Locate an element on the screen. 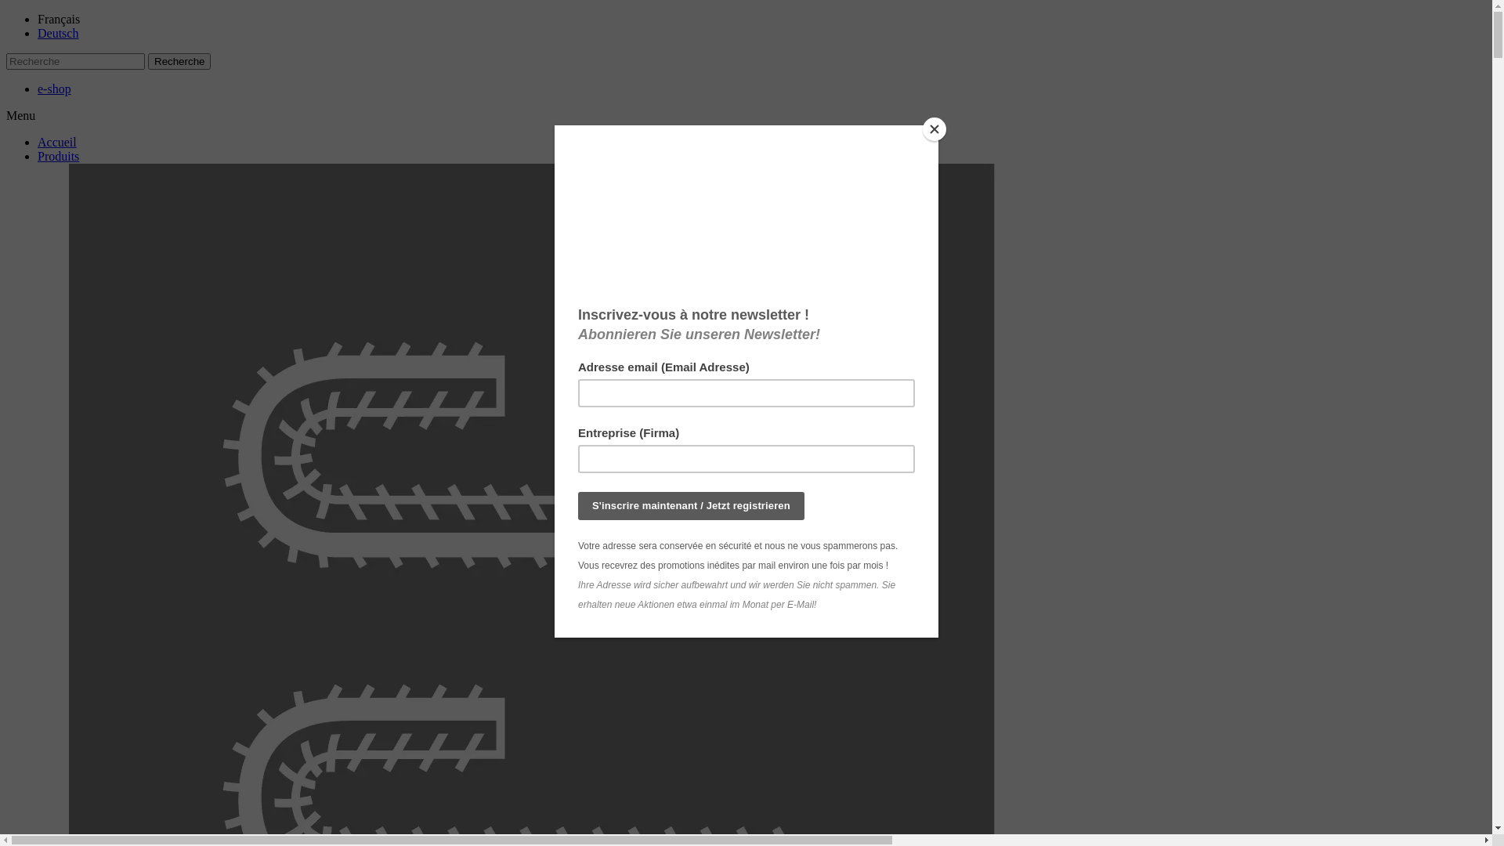  e-shop is located at coordinates (55, 89).